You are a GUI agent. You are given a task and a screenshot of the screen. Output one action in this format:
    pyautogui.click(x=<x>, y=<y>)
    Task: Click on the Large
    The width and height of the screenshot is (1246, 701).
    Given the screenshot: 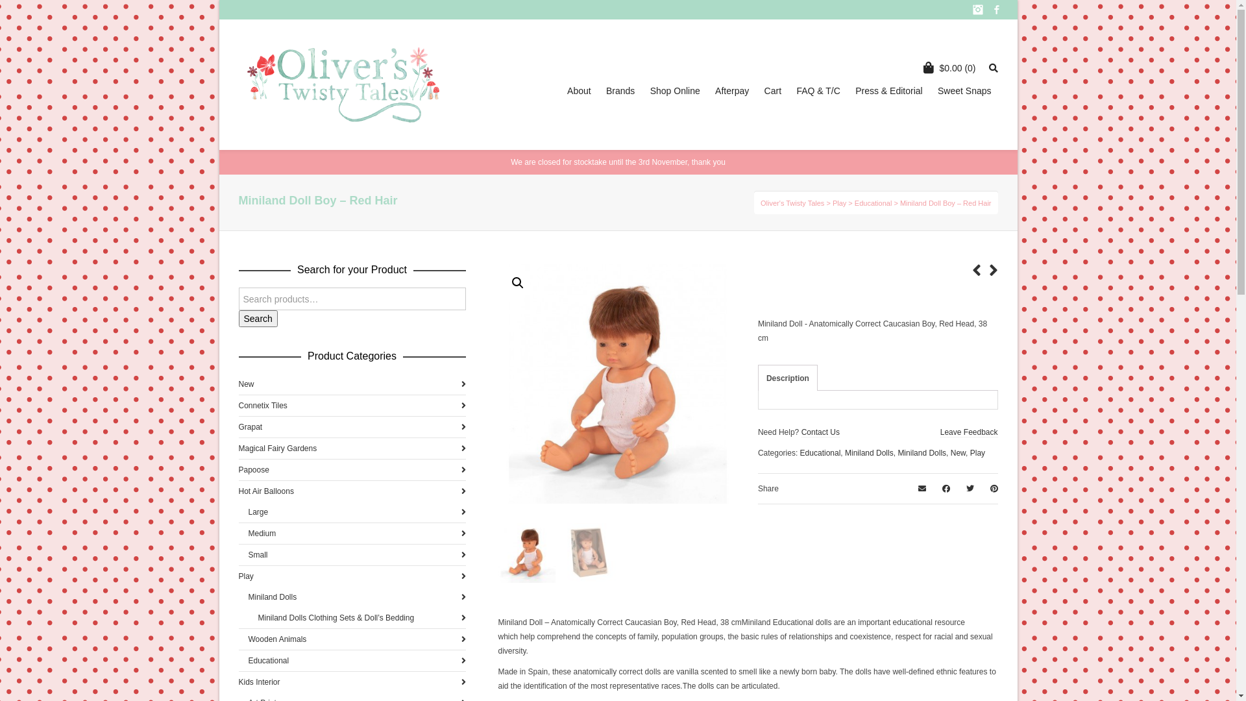 What is the action you would take?
    pyautogui.click(x=357, y=512)
    